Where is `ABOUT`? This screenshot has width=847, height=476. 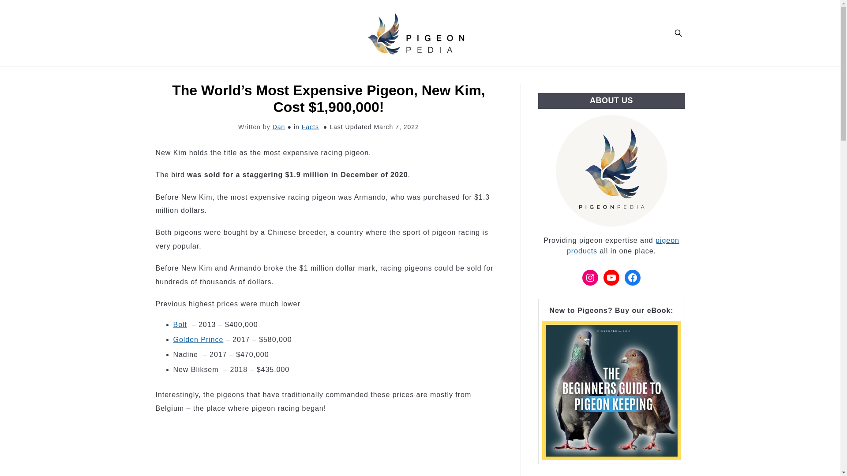 ABOUT is located at coordinates (436, 75).